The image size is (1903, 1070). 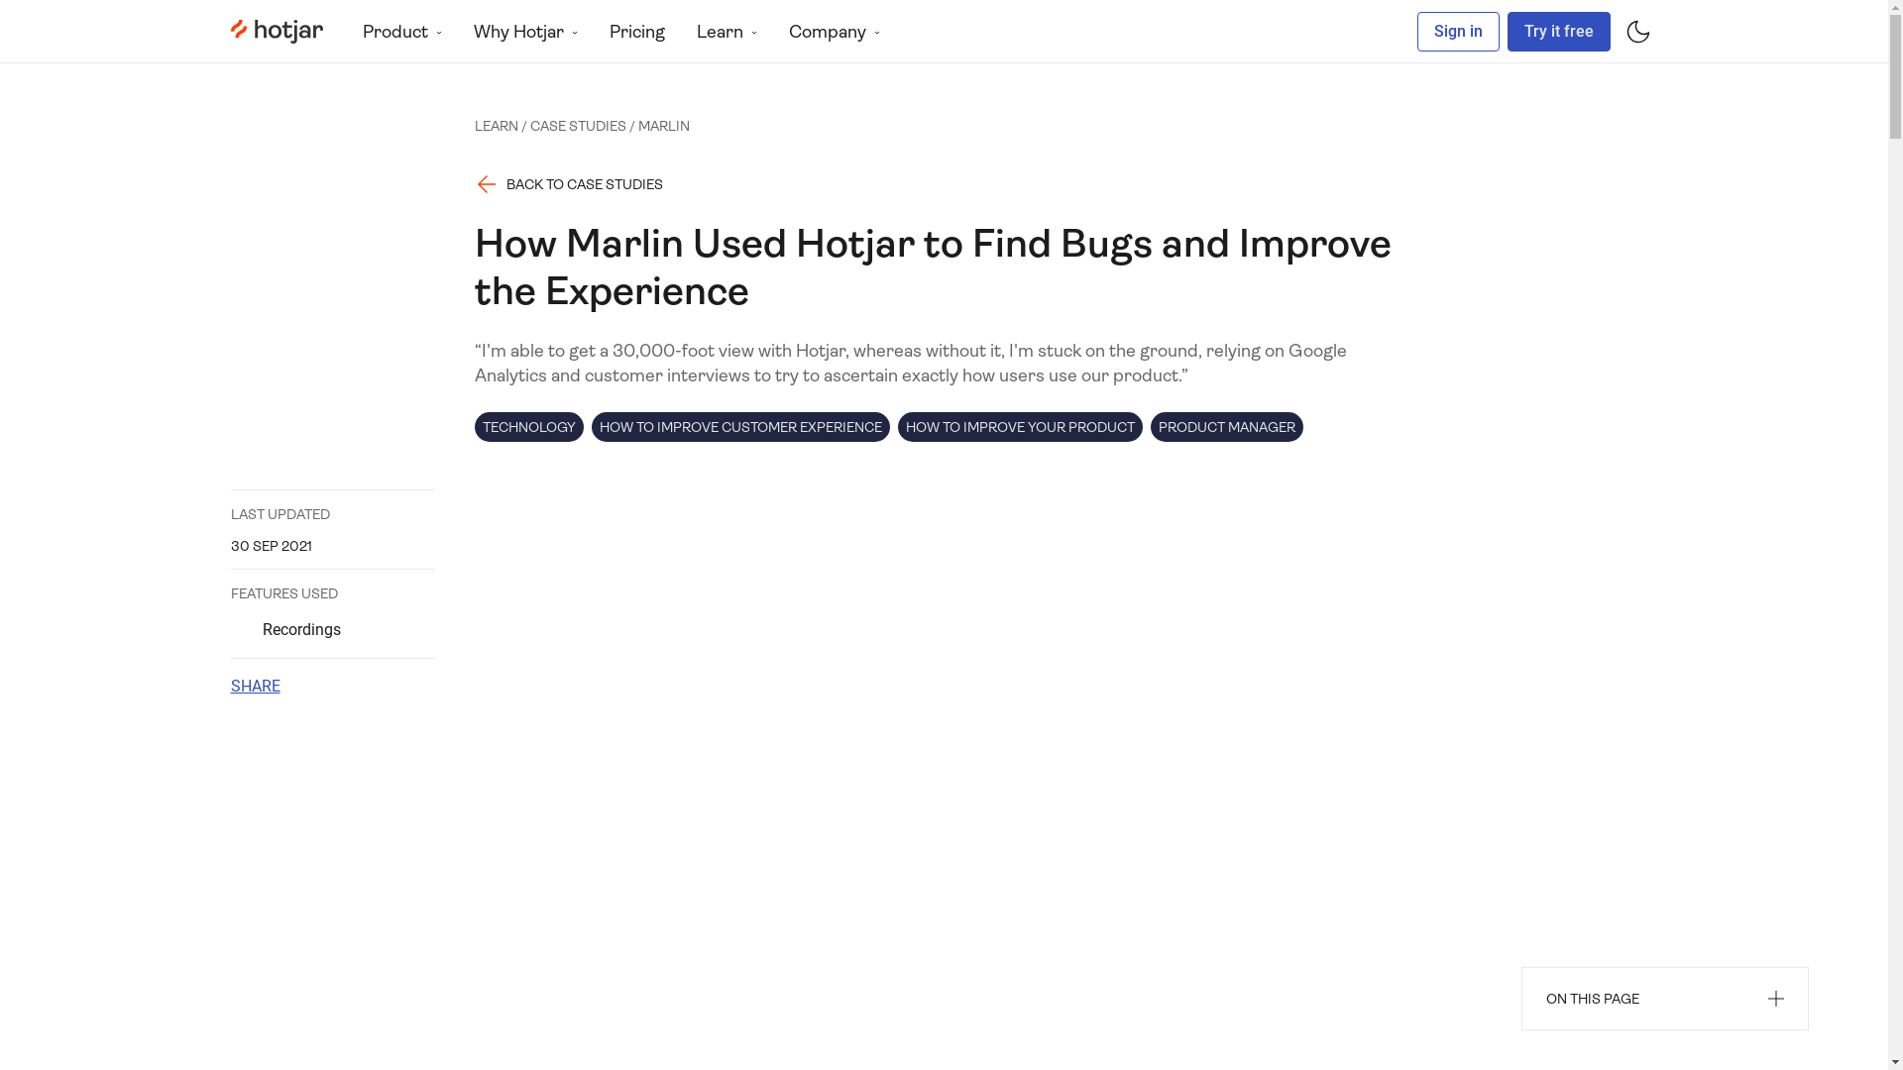 What do you see at coordinates (569, 184) in the screenshot?
I see `BACK TO CASE STUDIES` at bounding box center [569, 184].